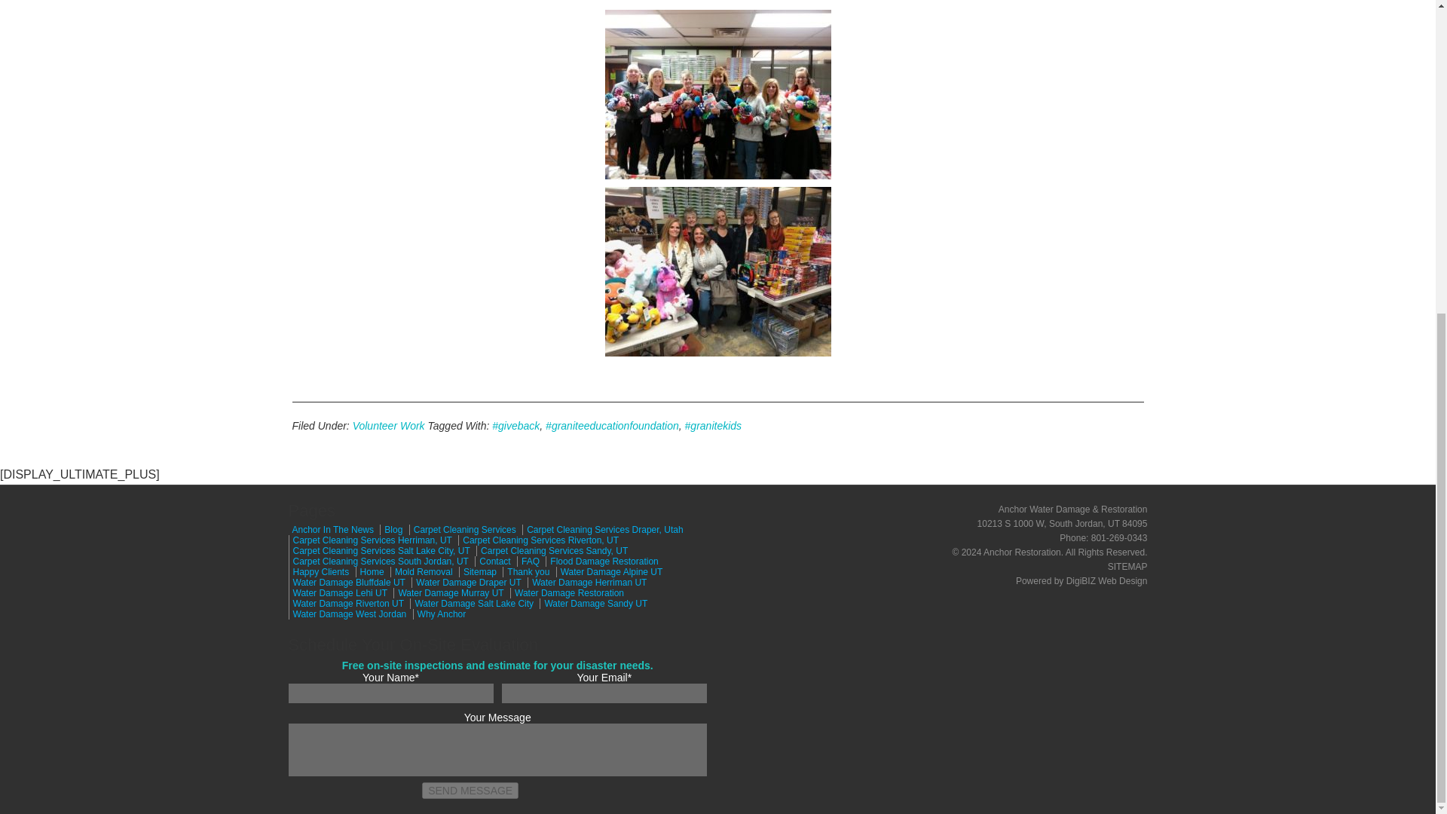  I want to click on Home, so click(370, 571).